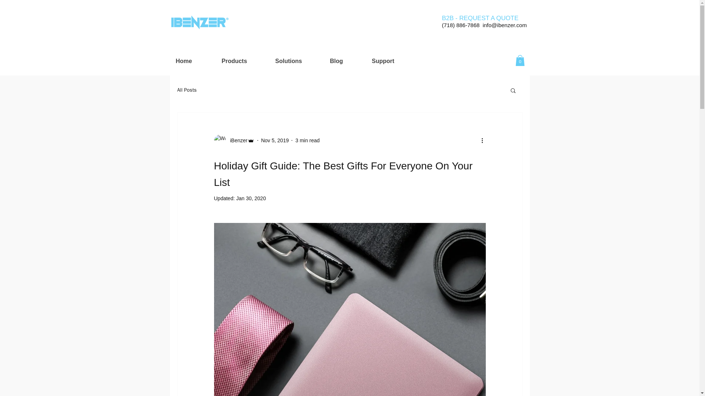 This screenshot has height=396, width=705. What do you see at coordinates (251, 198) in the screenshot?
I see `Jan 30, 2020` at bounding box center [251, 198].